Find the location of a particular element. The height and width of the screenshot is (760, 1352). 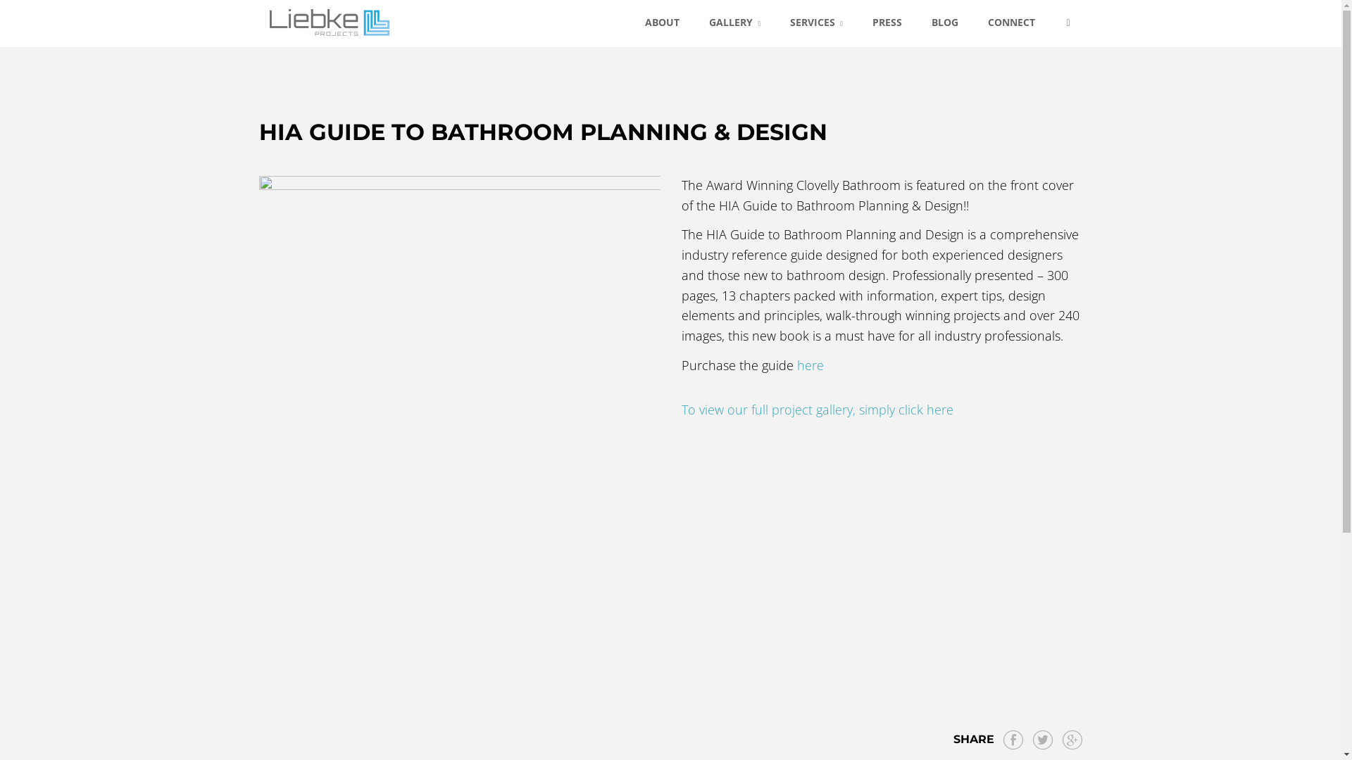

HIA GUIDE TO BATHROOM PLANNING & DESIGN is located at coordinates (544, 132).